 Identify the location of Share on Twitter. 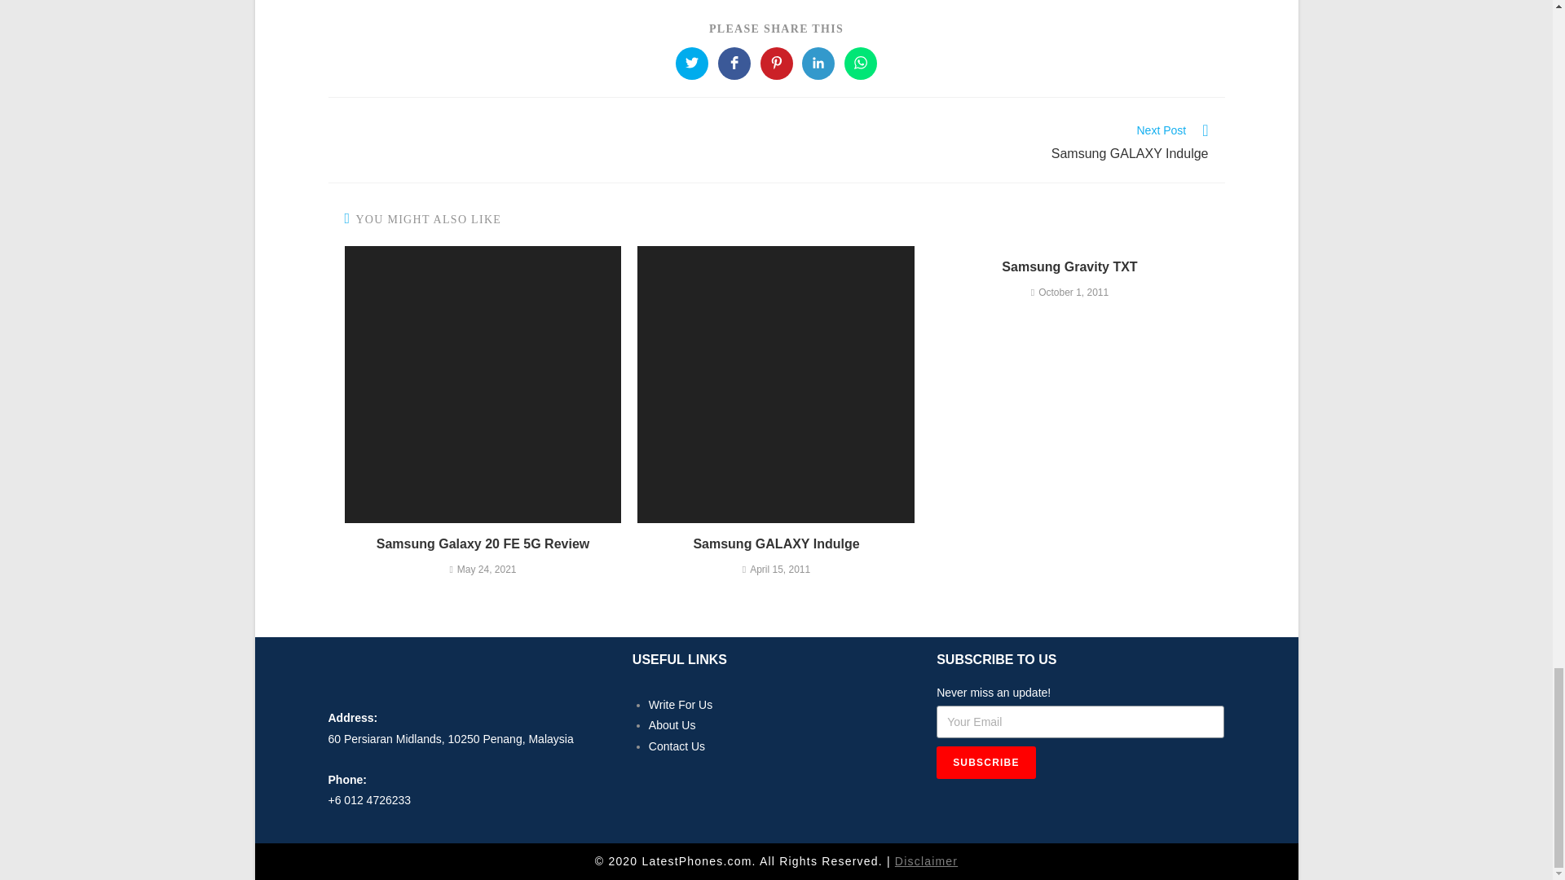
(999, 144).